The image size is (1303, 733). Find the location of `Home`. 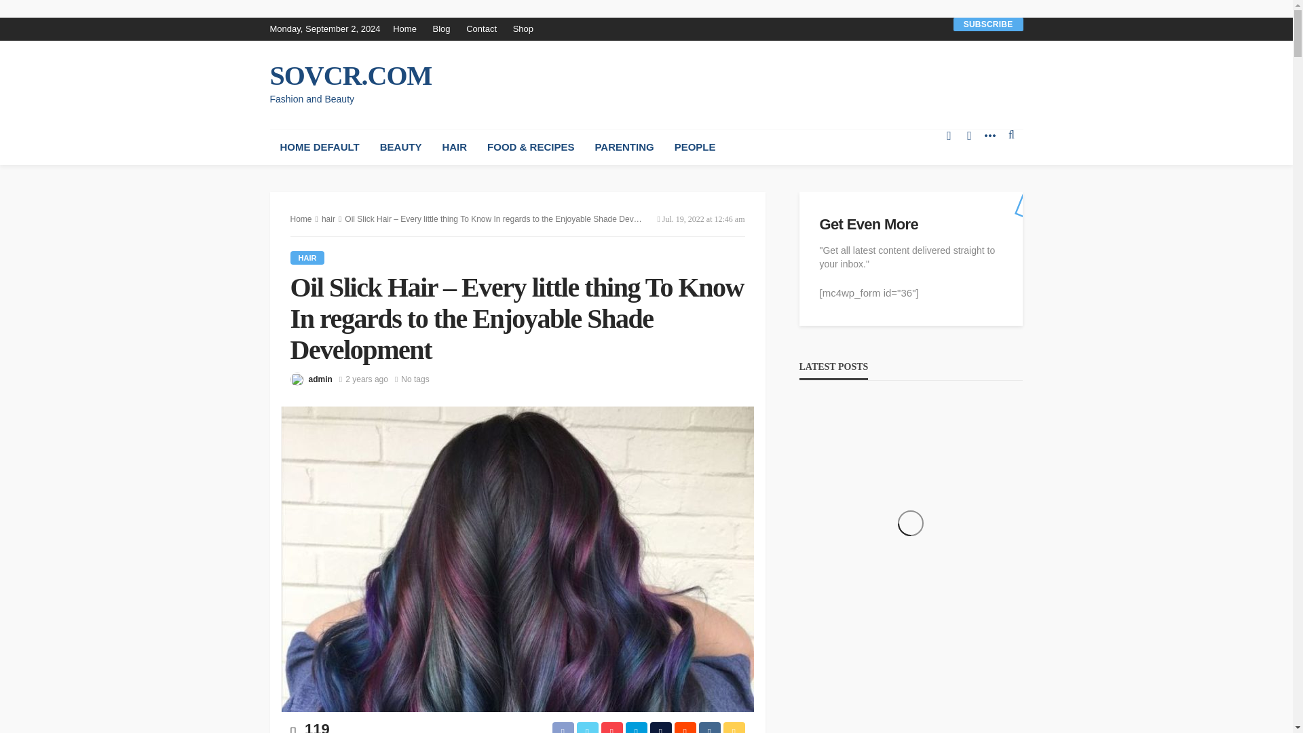

Home is located at coordinates (409, 29).